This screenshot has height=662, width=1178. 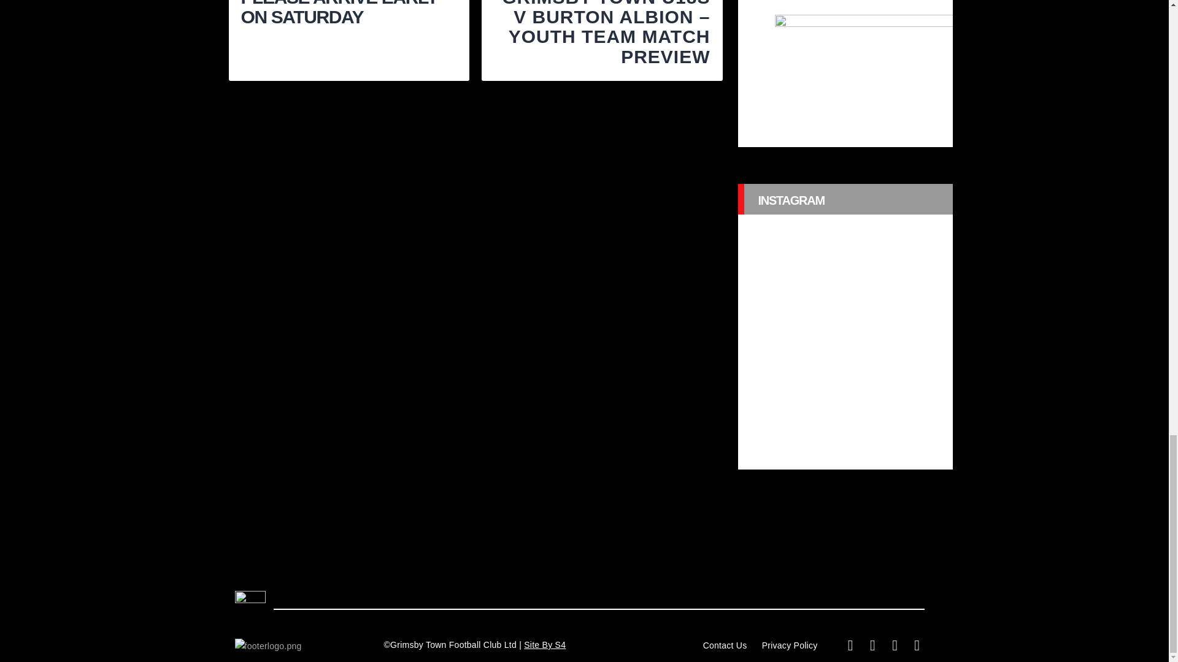 I want to click on footerlogo.png, so click(x=268, y=646).